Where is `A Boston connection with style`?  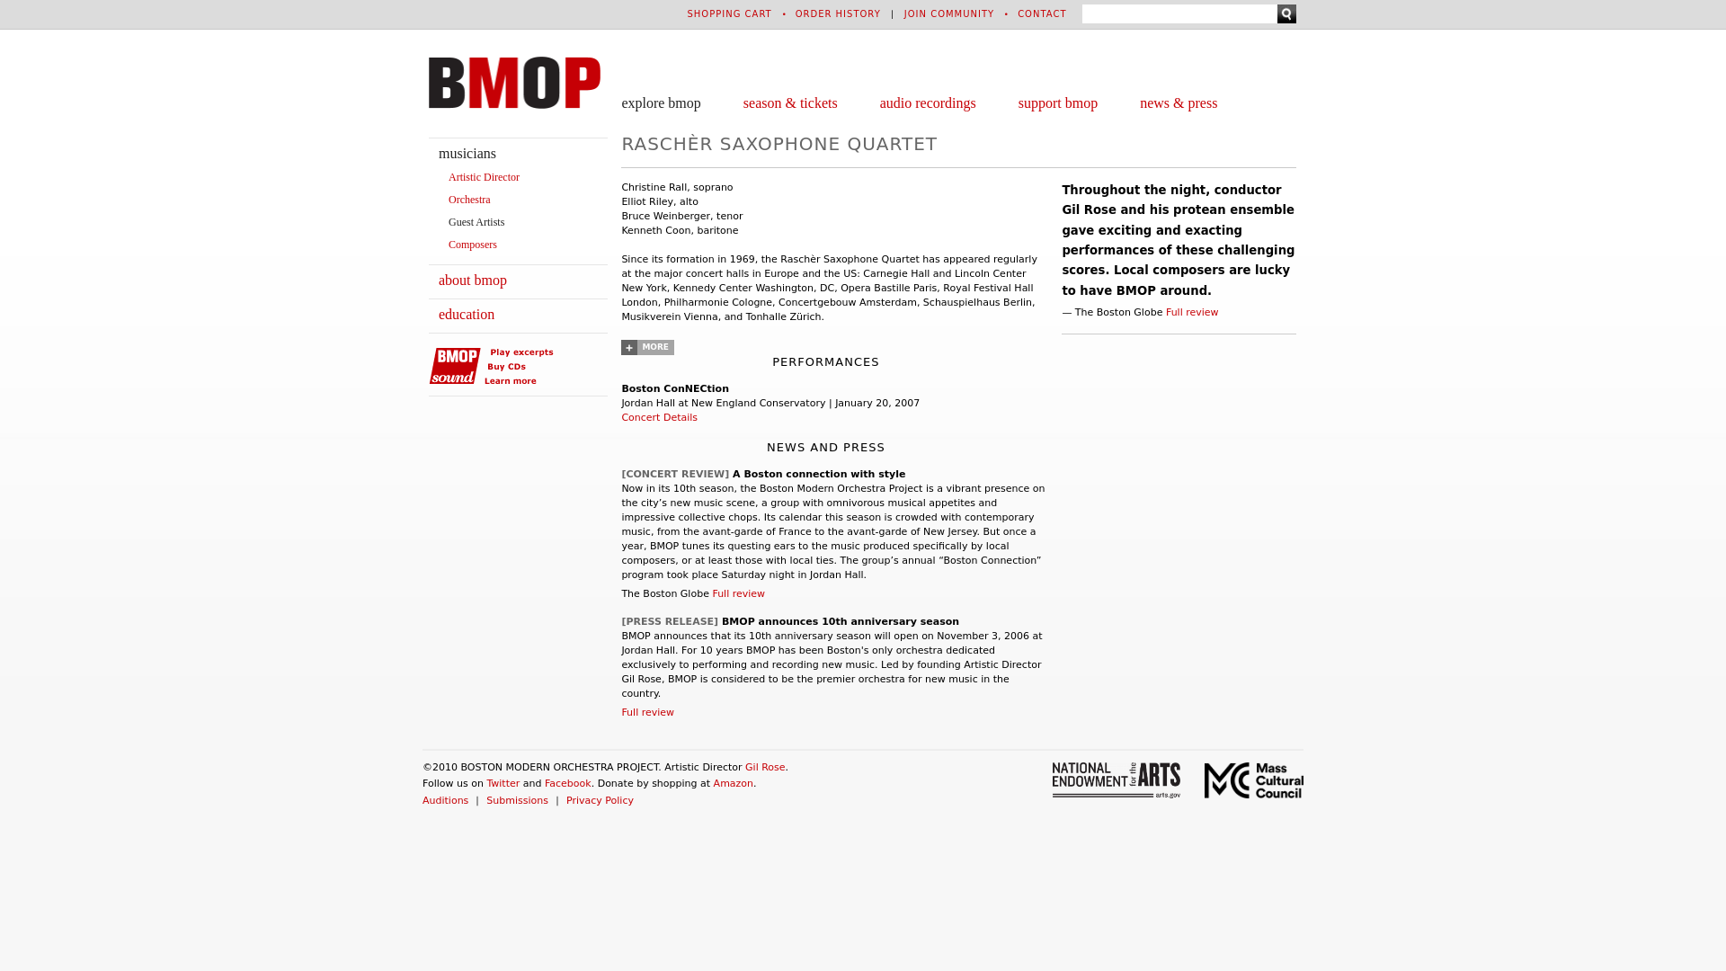 A Boston connection with style is located at coordinates (818, 473).